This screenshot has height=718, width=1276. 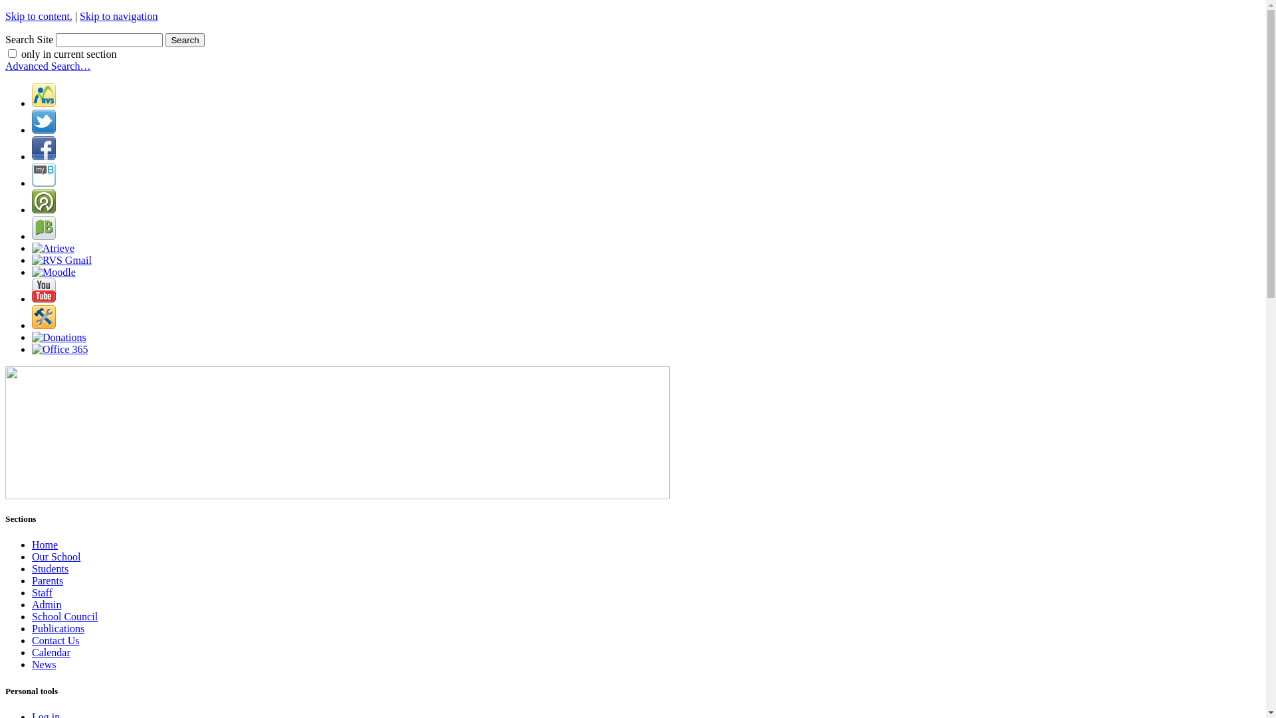 What do you see at coordinates (54, 273) in the screenshot?
I see `Moodle` at bounding box center [54, 273].